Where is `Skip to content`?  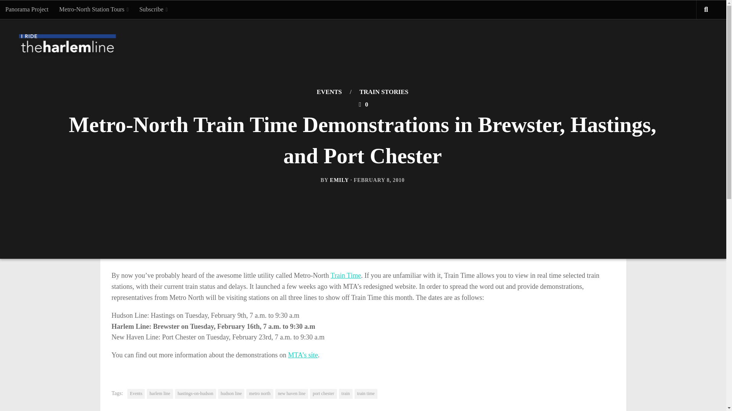
Skip to content is located at coordinates (30, 10).